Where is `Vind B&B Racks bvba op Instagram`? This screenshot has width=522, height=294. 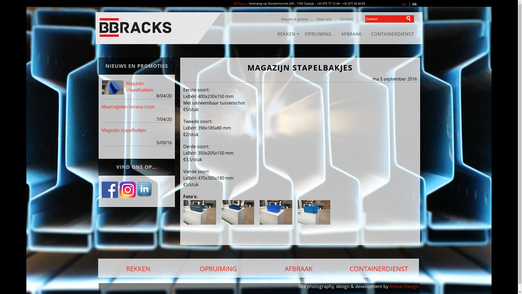 Vind B&B Racks bvba op Instagram is located at coordinates (128, 195).